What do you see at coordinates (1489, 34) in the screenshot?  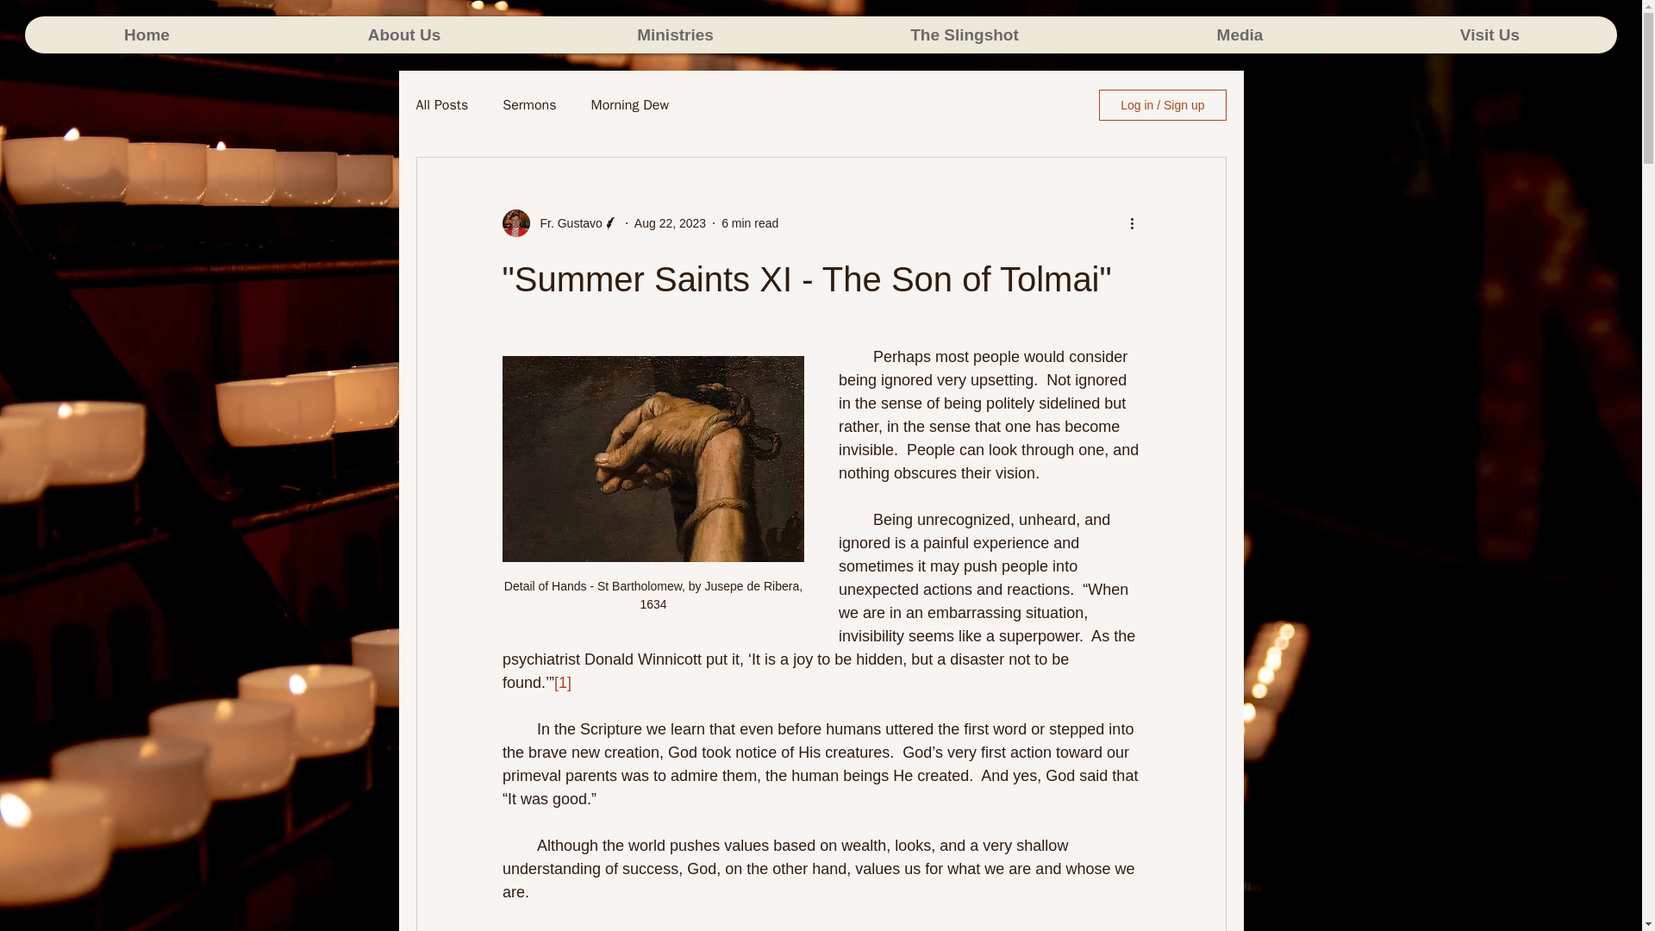 I see `Visit Us` at bounding box center [1489, 34].